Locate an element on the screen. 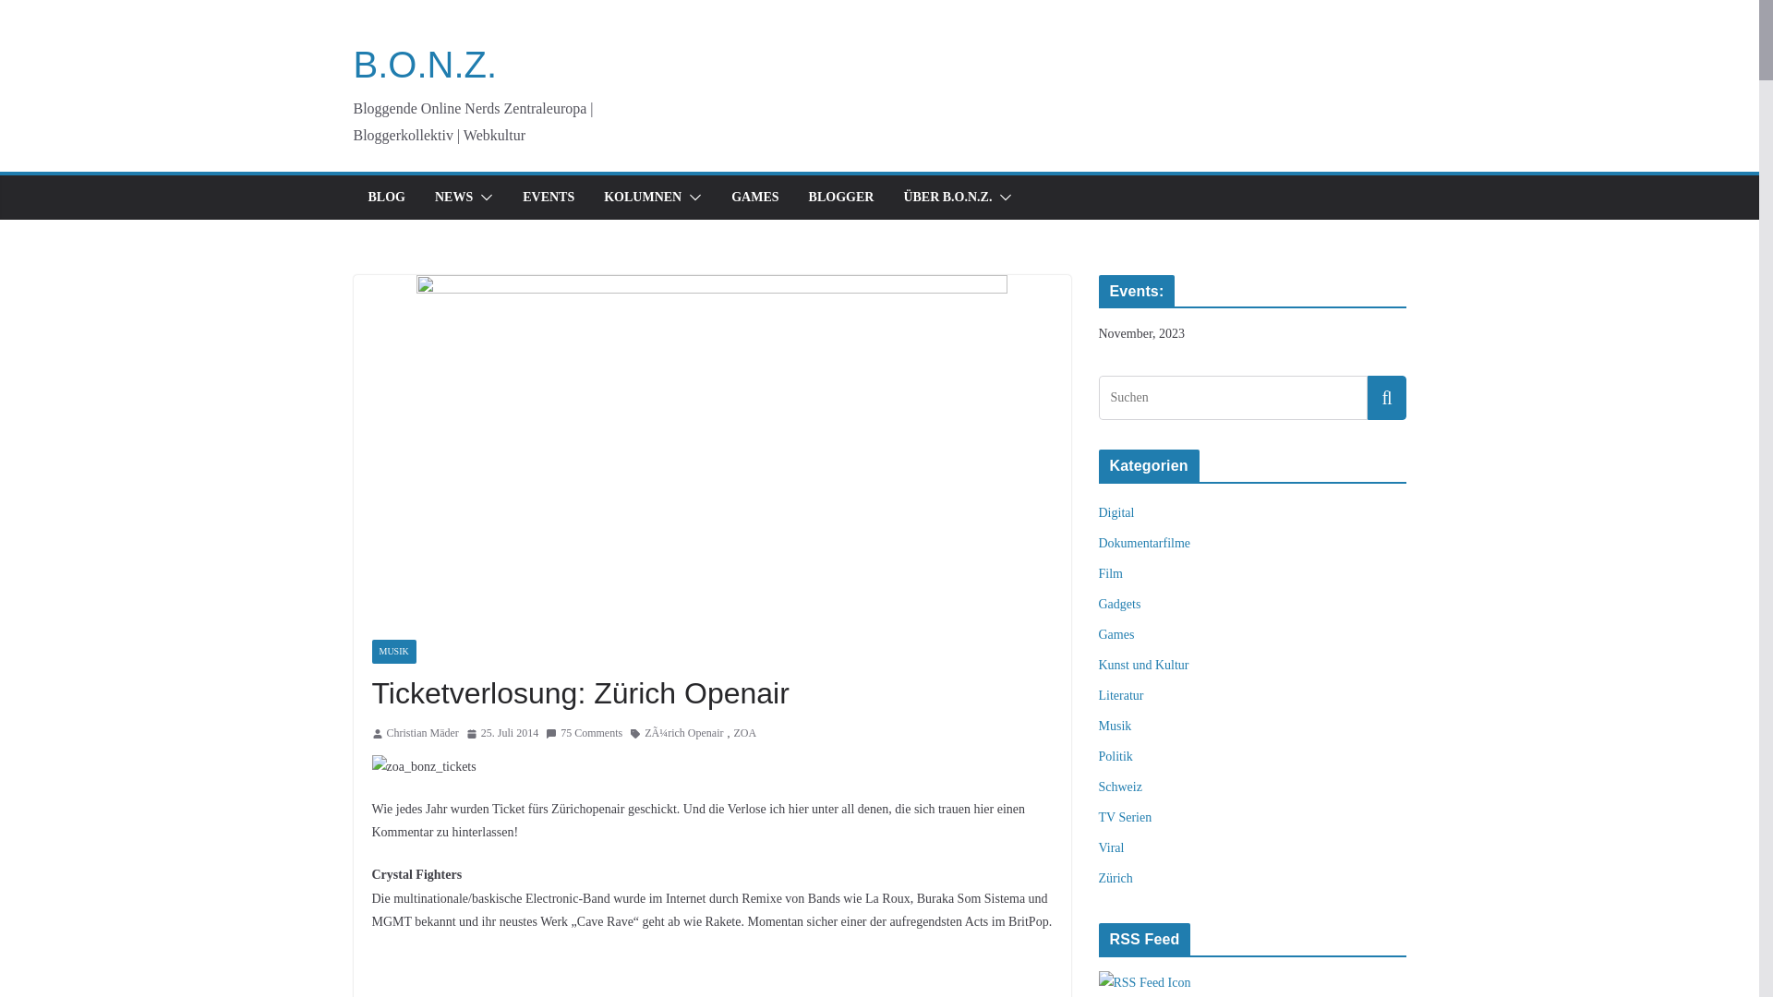 The height and width of the screenshot is (997, 1773). ZOA is located at coordinates (744, 734).